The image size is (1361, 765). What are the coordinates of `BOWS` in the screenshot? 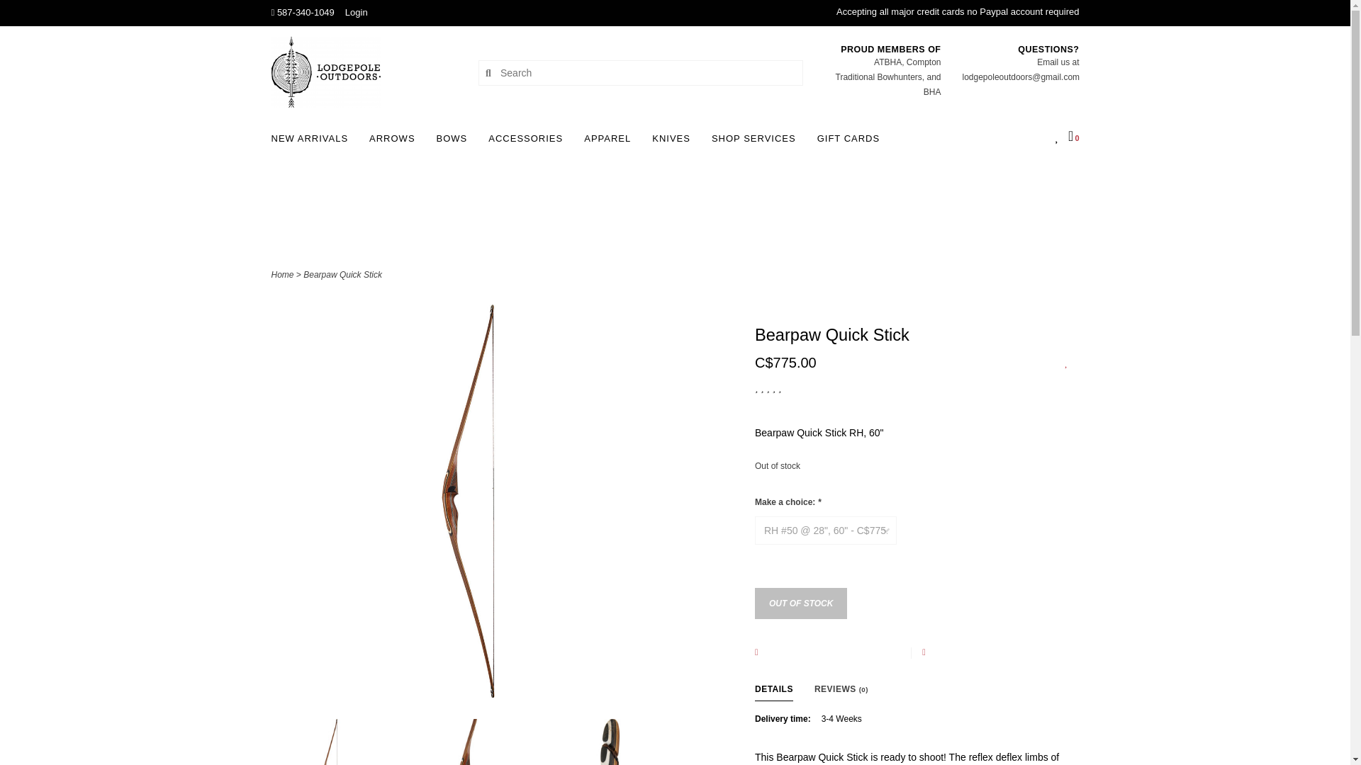 It's located at (456, 143).